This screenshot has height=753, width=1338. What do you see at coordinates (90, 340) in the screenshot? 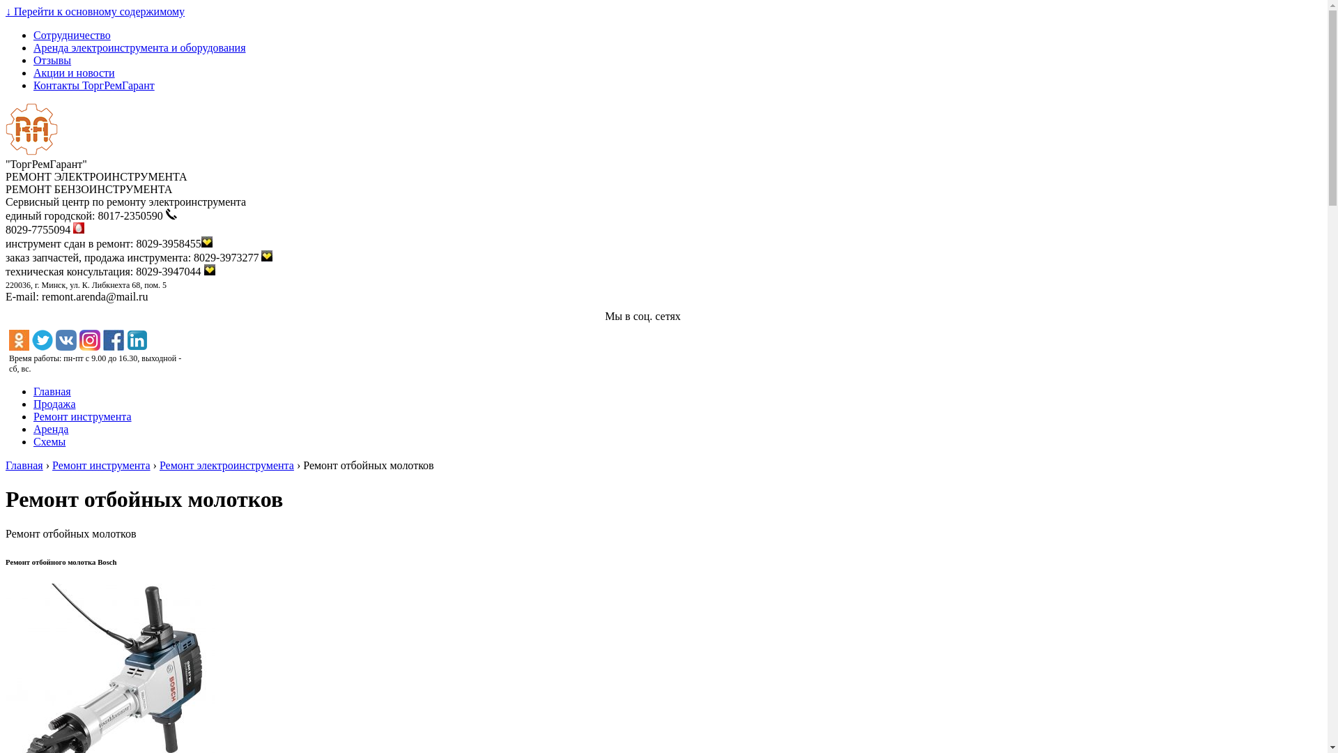
I see `instagram` at bounding box center [90, 340].